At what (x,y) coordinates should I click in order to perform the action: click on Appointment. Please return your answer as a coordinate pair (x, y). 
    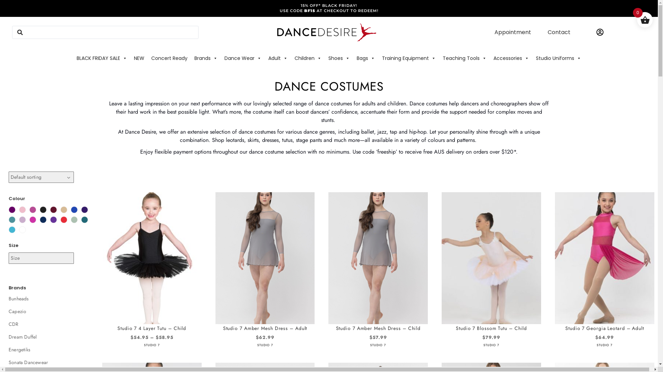
    Looking at the image, I should click on (513, 32).